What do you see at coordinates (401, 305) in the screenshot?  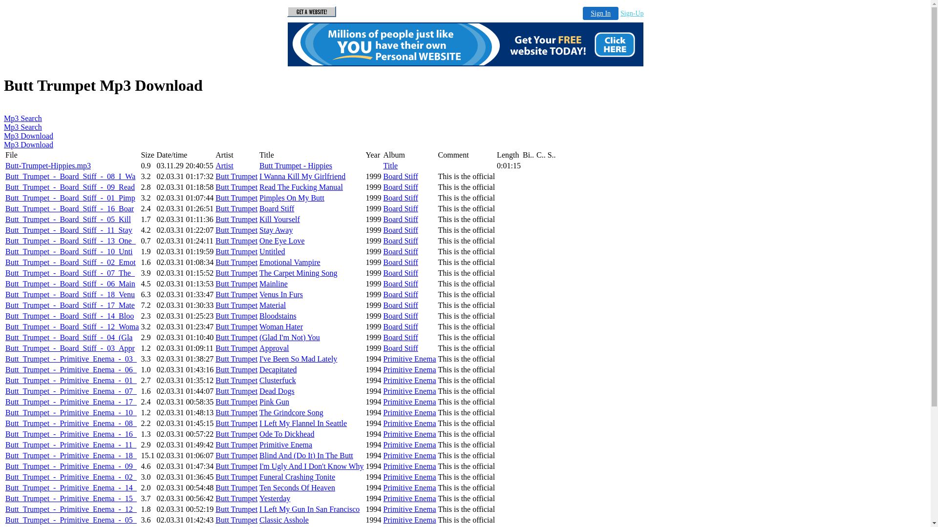 I see `Board Stiff` at bounding box center [401, 305].